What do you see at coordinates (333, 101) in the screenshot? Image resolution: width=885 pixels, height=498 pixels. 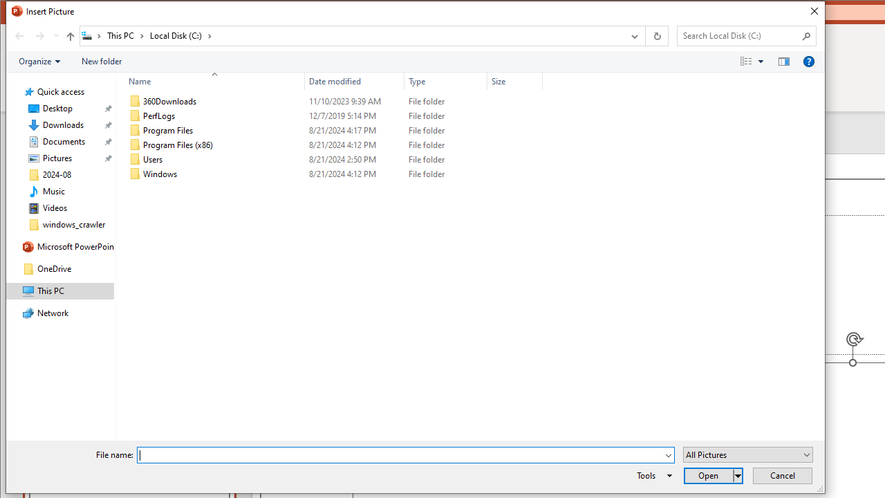 I see `360Downloads` at bounding box center [333, 101].